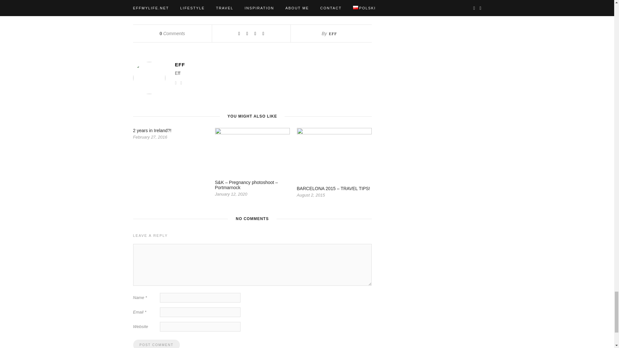  Describe the element at coordinates (333, 34) in the screenshot. I see `Posts by Eff` at that location.